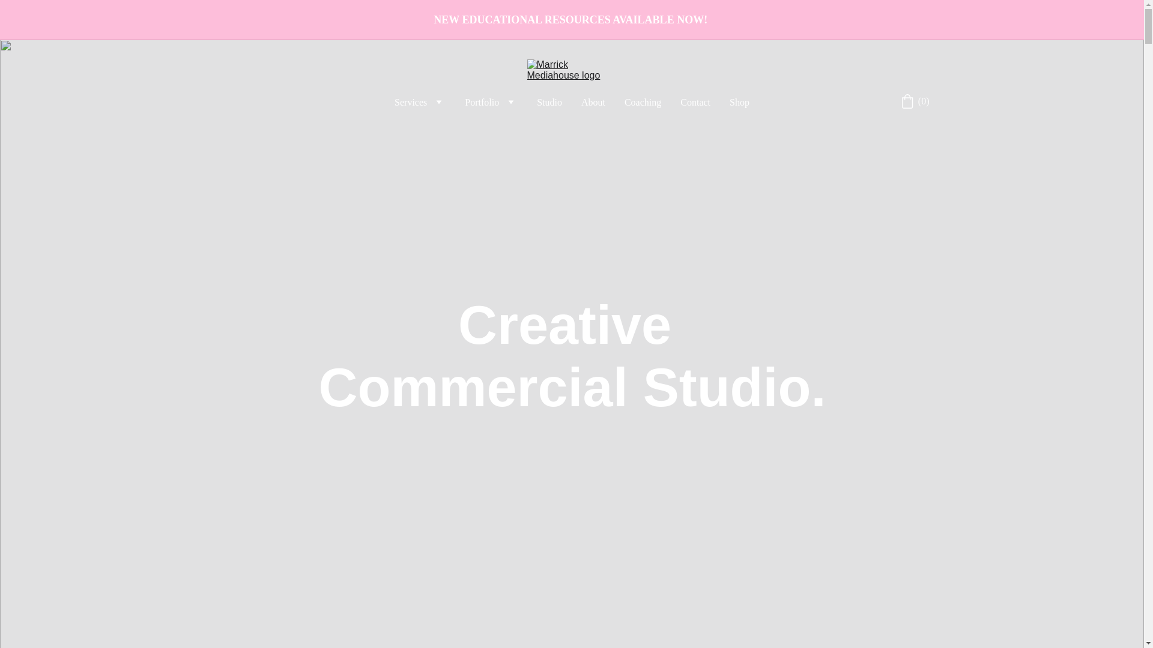  Describe the element at coordinates (643, 102) in the screenshot. I see `Coaching` at that location.